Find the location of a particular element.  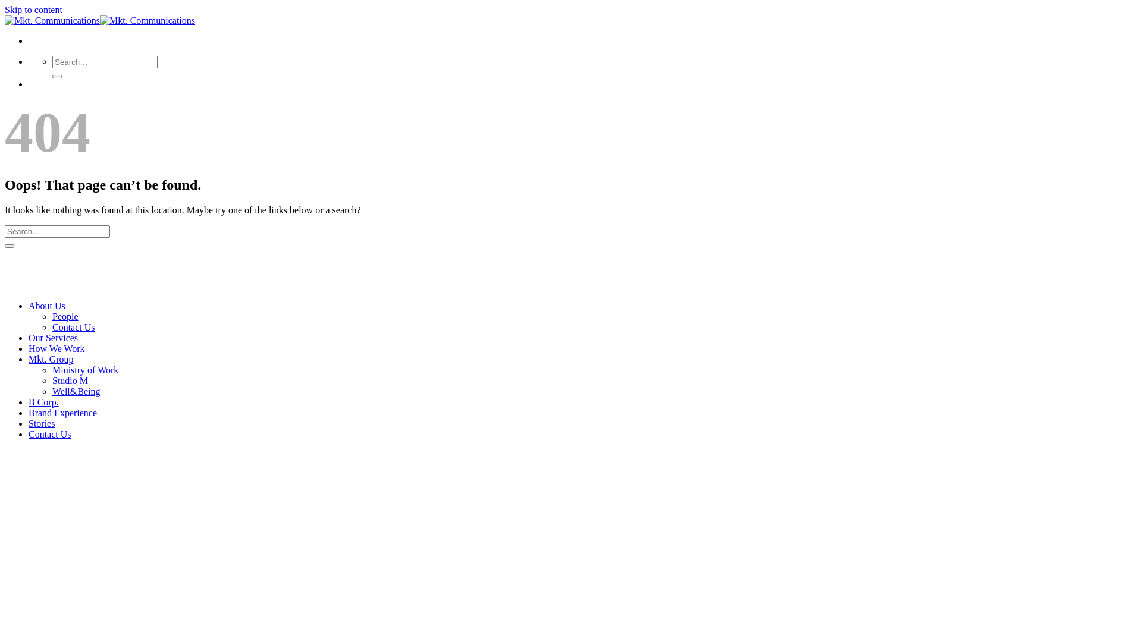

Studio M is located at coordinates (70, 380).